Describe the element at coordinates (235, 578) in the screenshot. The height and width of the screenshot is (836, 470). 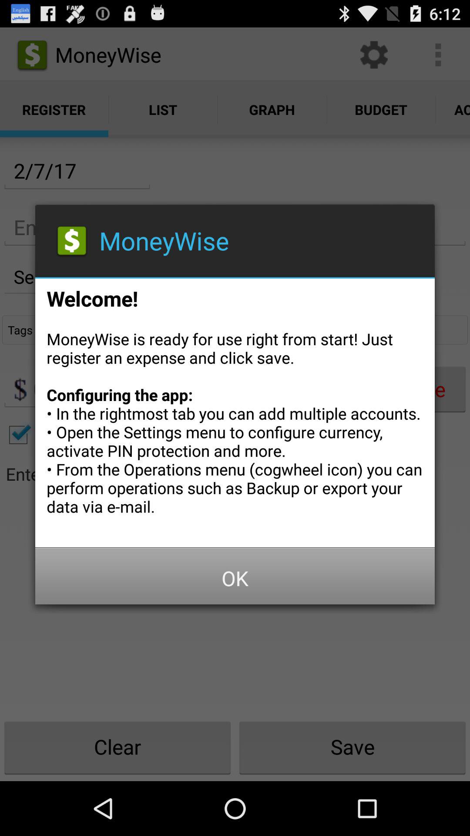
I see `swipe to the ok item` at that location.